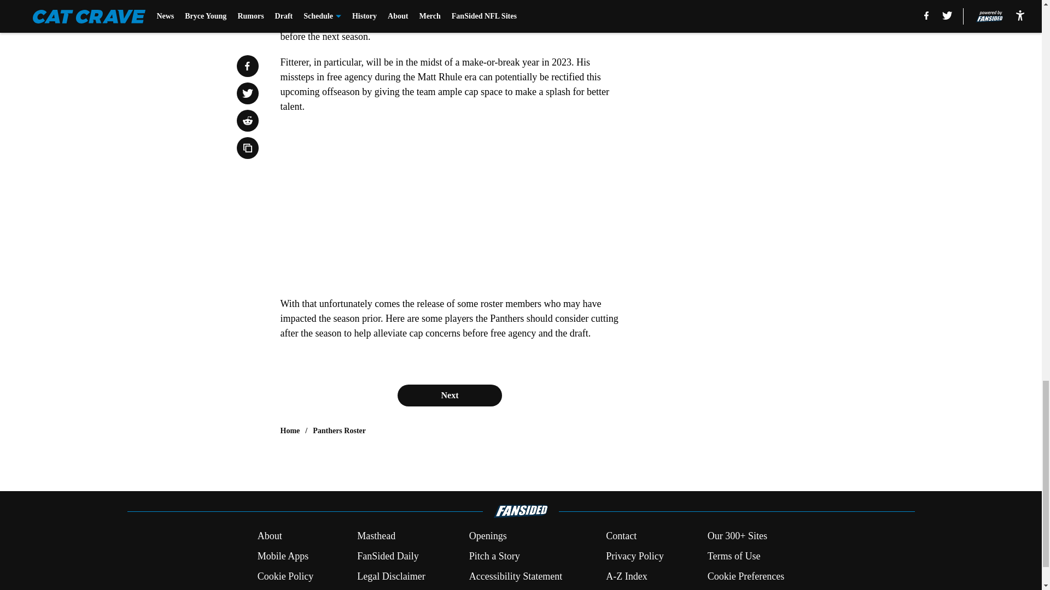 This screenshot has width=1050, height=590. What do you see at coordinates (290, 430) in the screenshot?
I see `Home` at bounding box center [290, 430].